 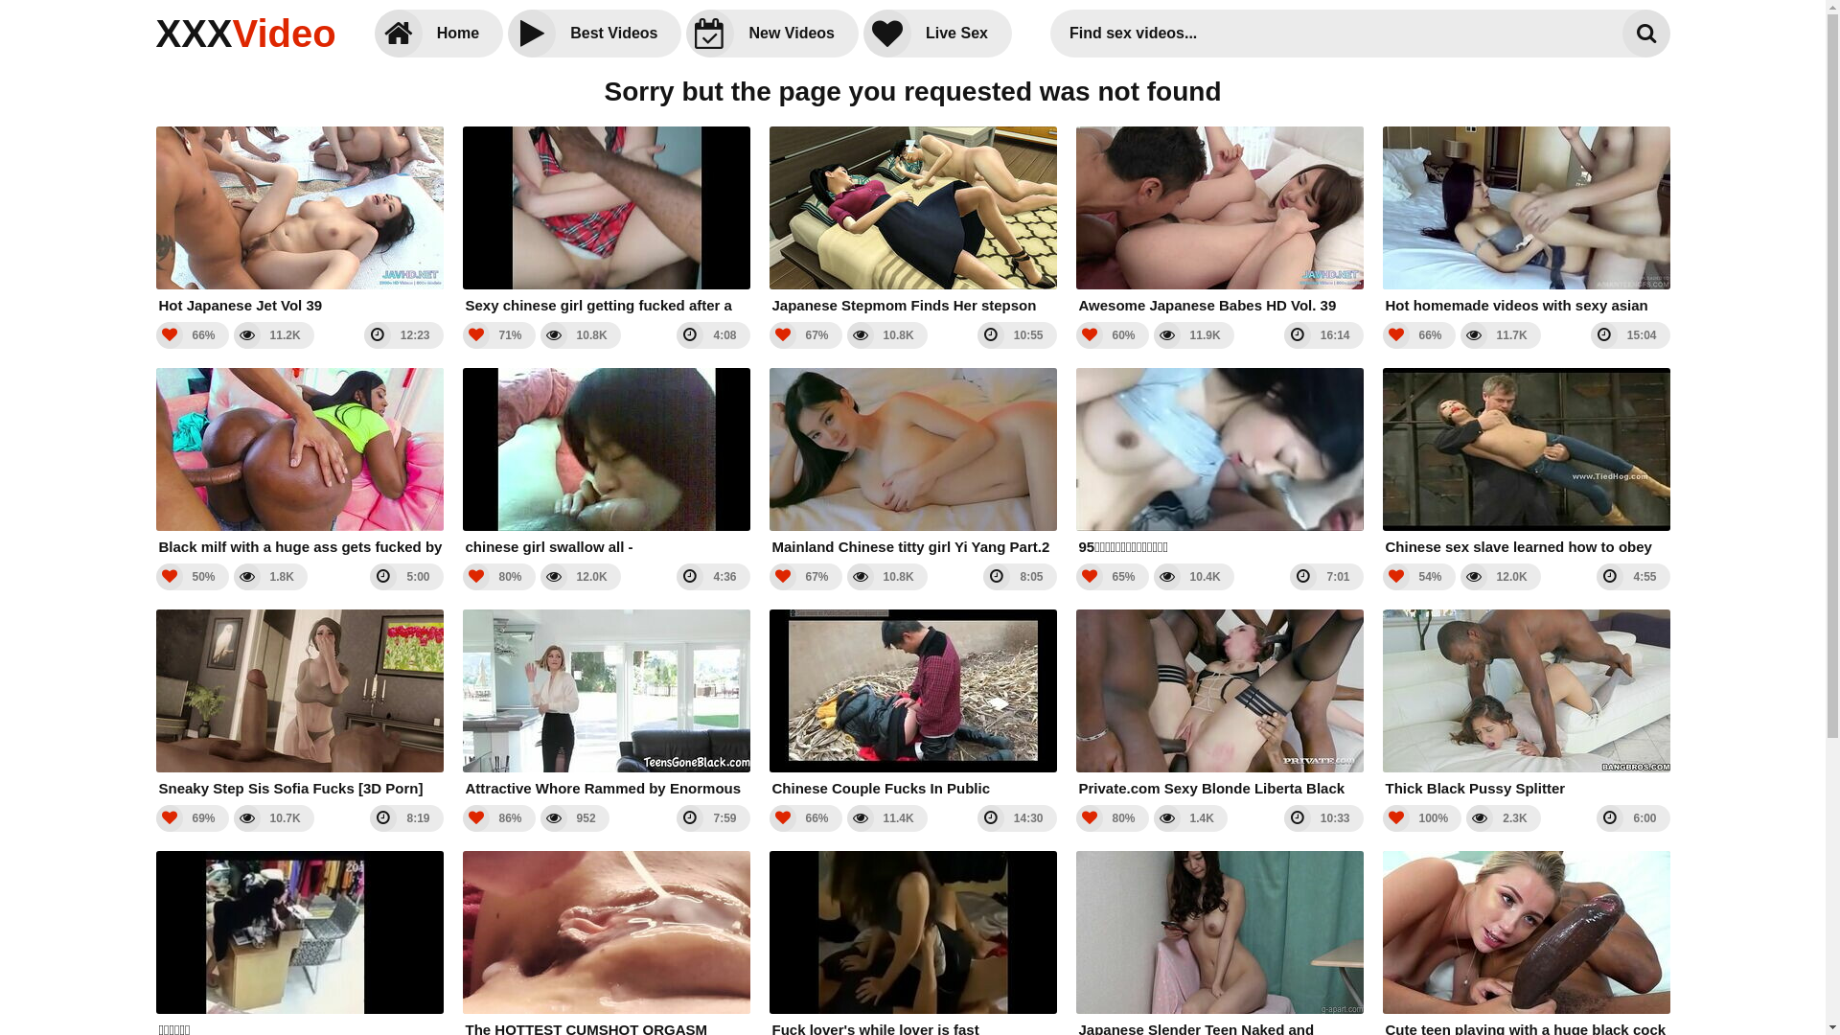 I want to click on New Videos, so click(x=772, y=34).